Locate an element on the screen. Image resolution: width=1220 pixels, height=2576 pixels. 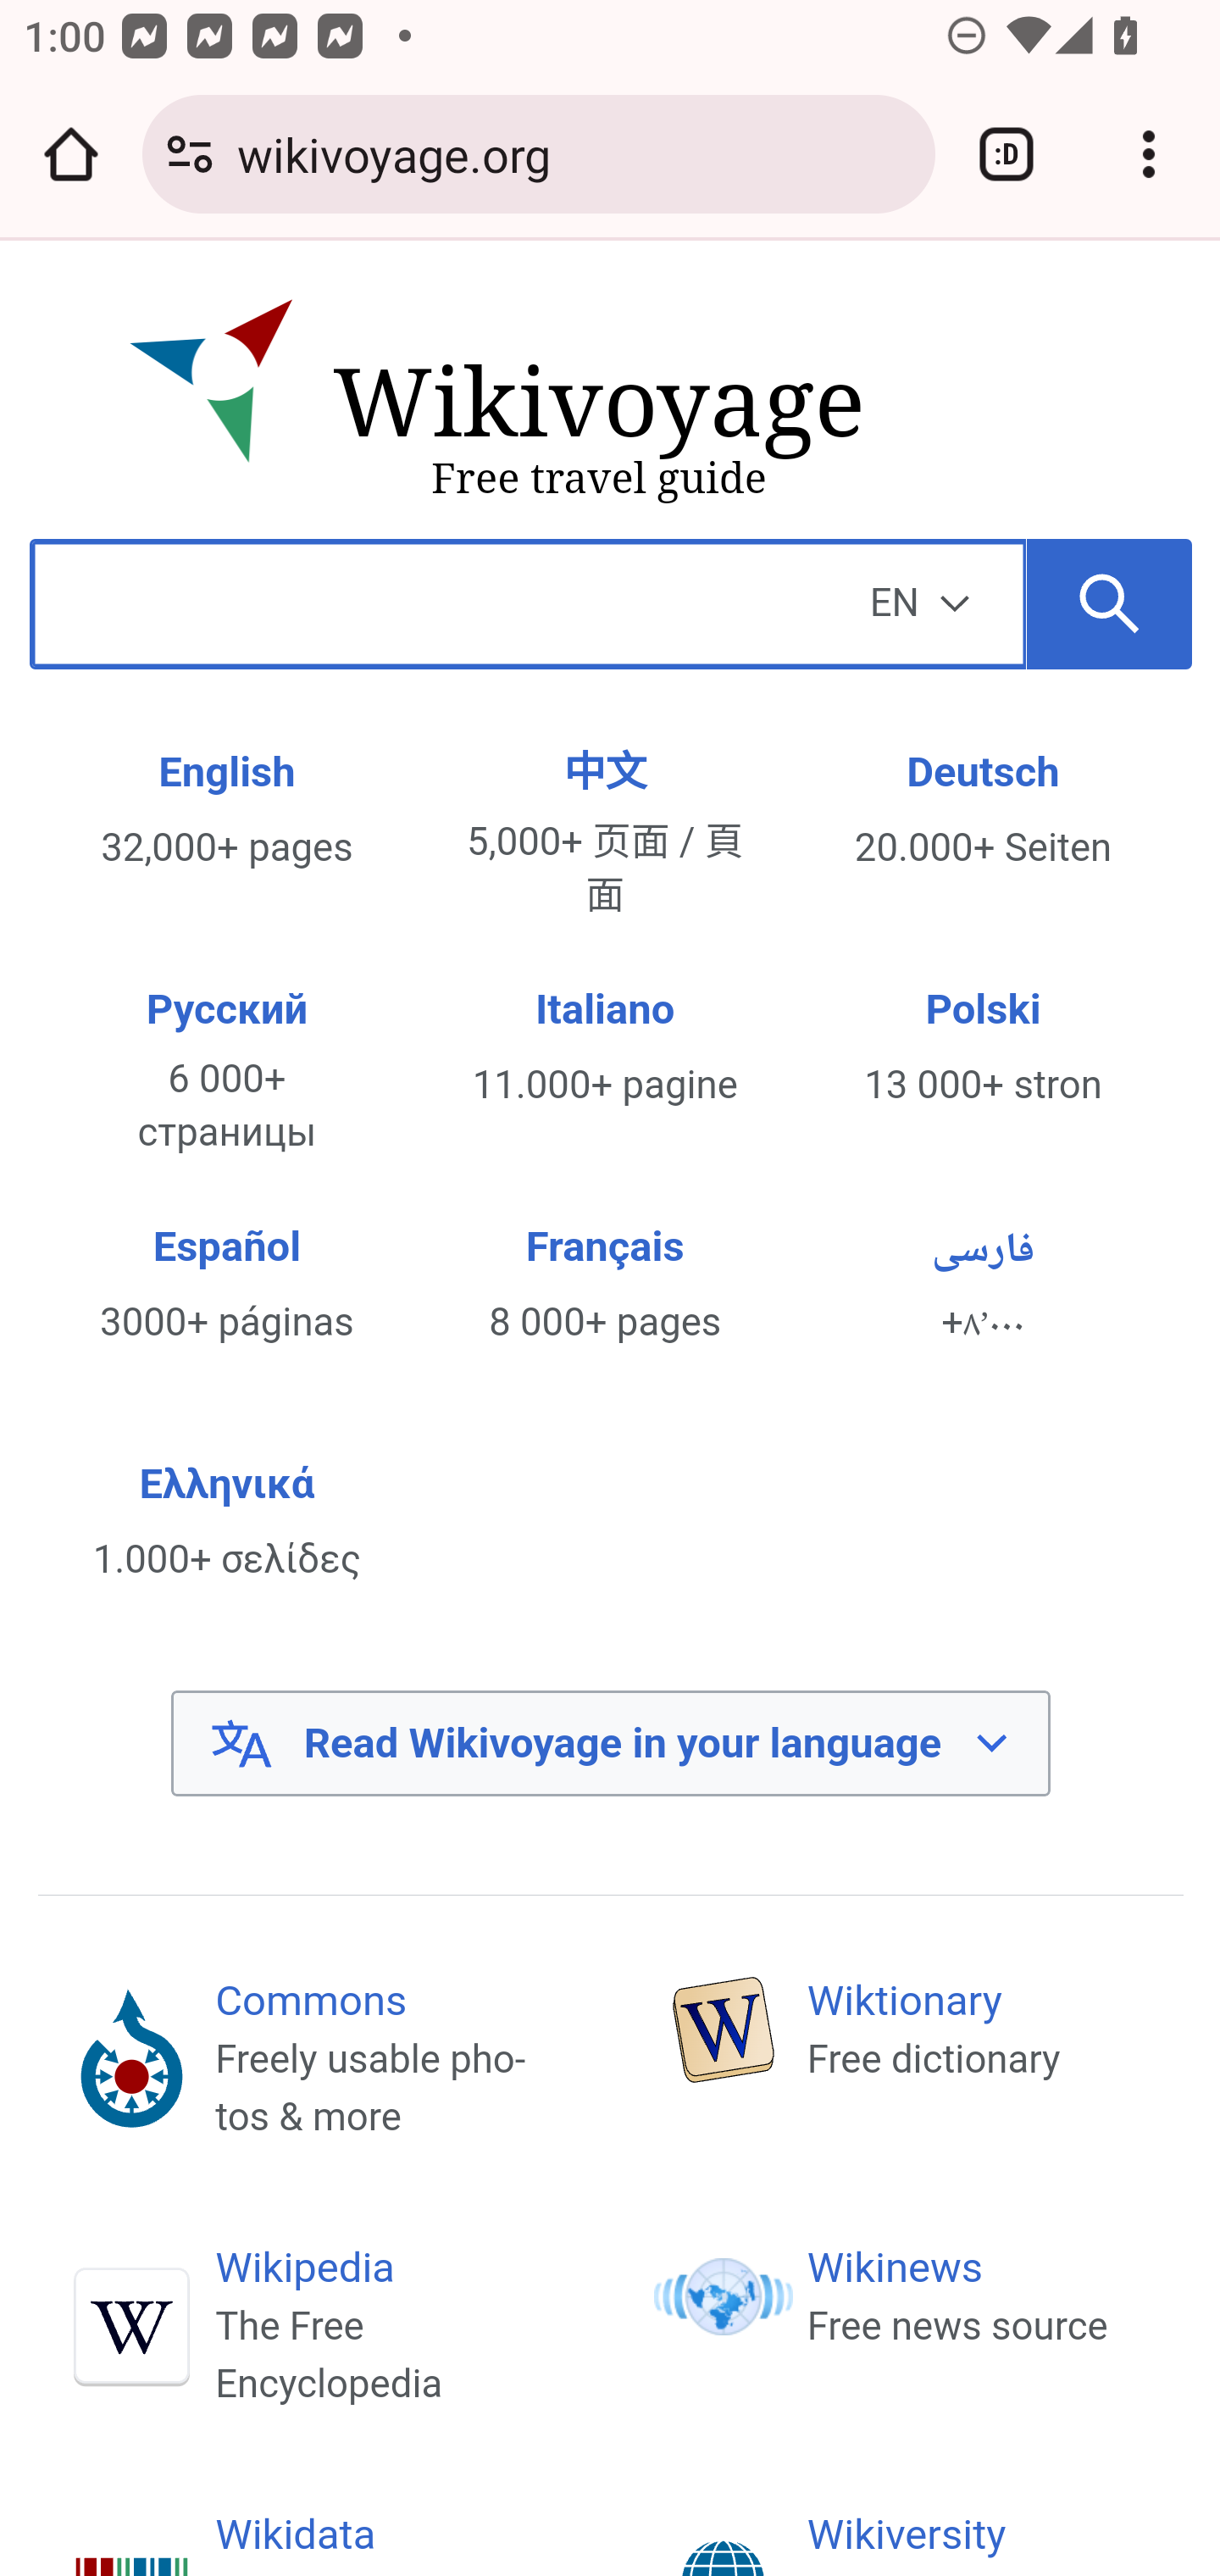
Read Wikivoyage in your language  is located at coordinates (610, 1744).